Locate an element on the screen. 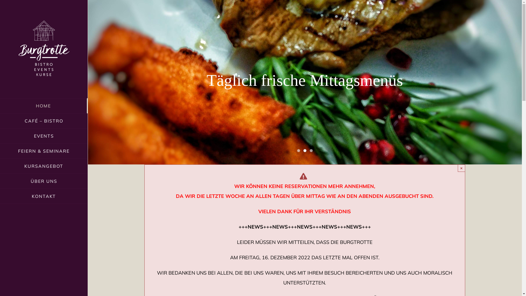 This screenshot has height=296, width=526. 2 is located at coordinates (305, 151).